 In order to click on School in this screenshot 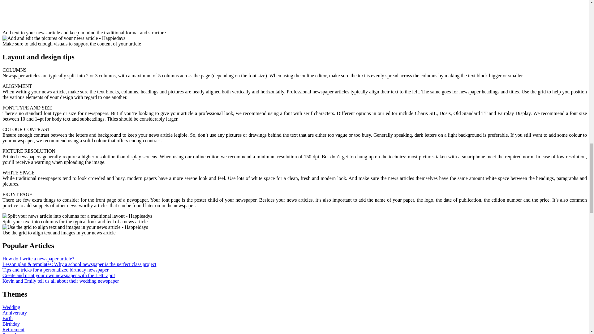, I will do `click(9, 333)`.